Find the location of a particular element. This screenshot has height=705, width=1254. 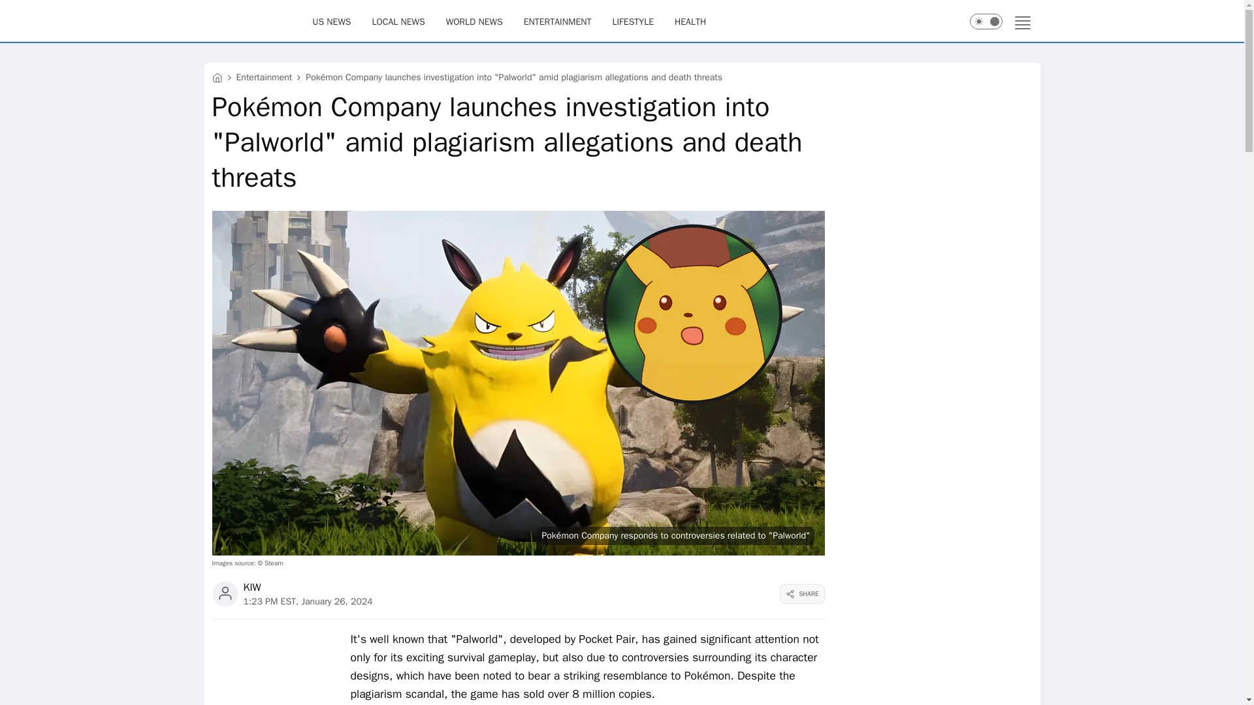

Entertainment is located at coordinates (264, 77).